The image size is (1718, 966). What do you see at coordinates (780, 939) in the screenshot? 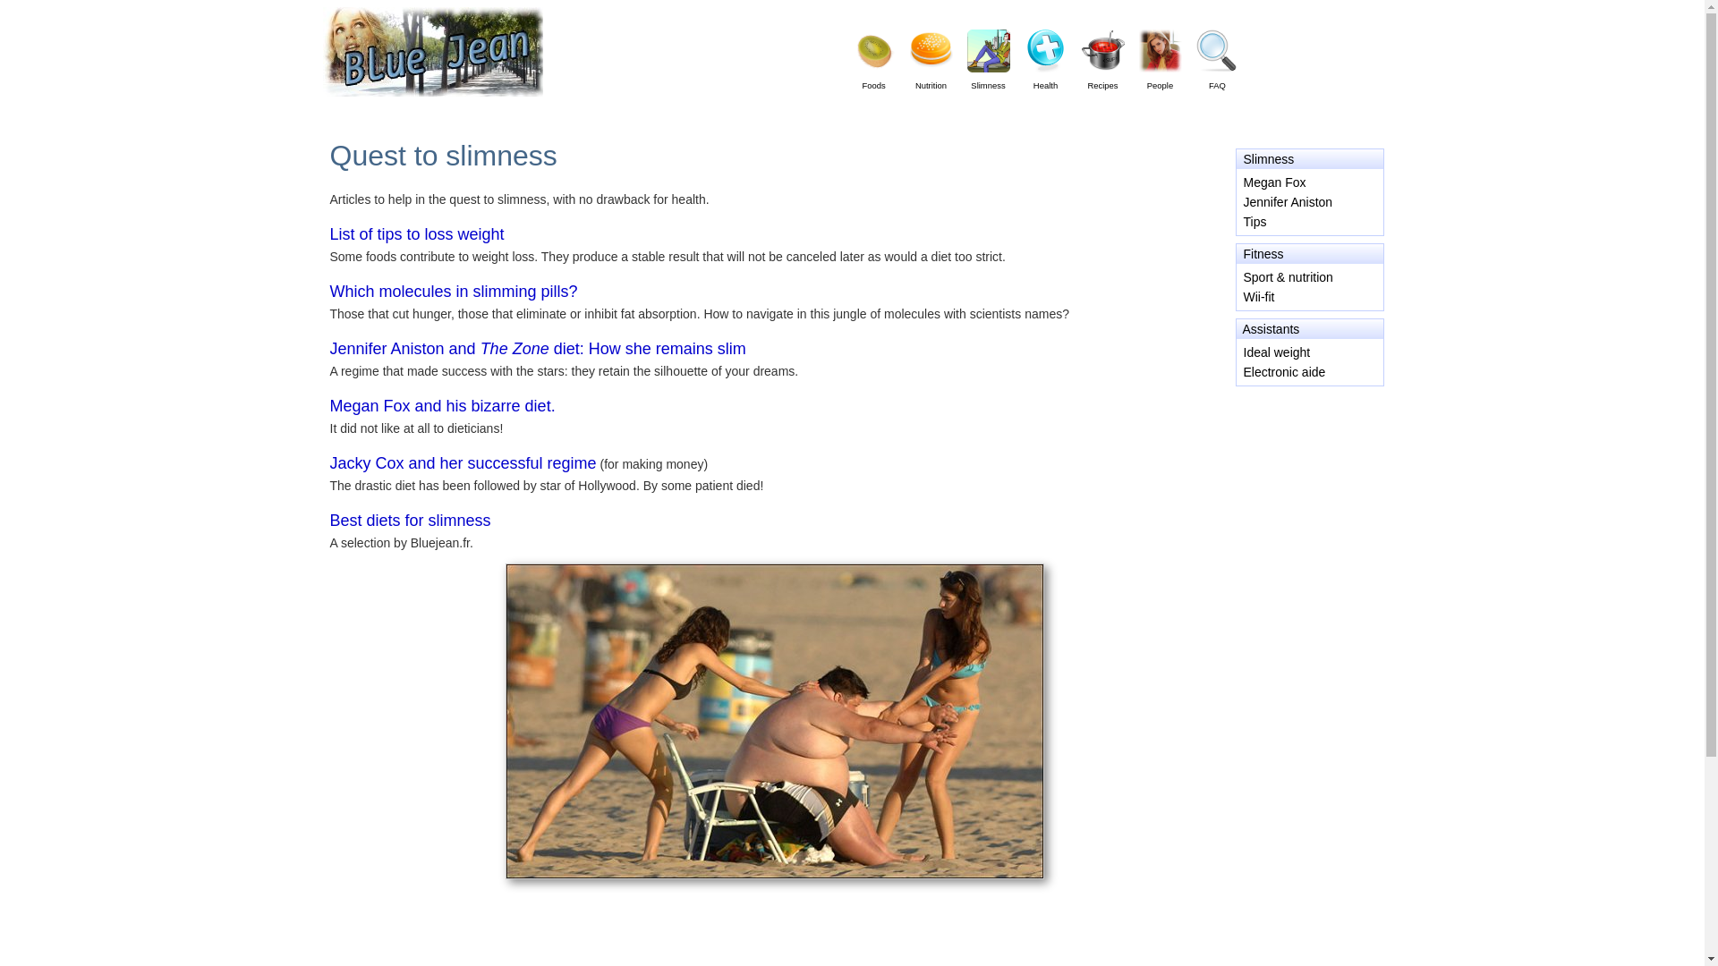
I see `Advertisement` at bounding box center [780, 939].